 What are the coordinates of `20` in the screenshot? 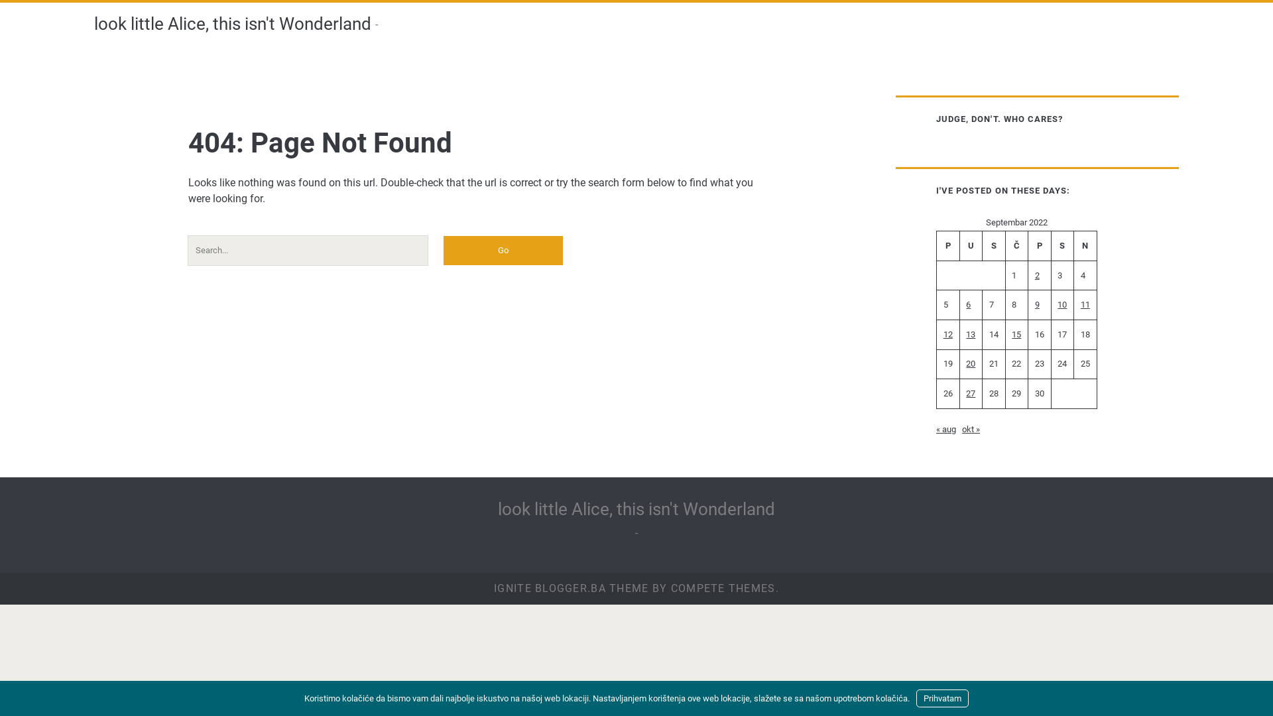 It's located at (971, 363).